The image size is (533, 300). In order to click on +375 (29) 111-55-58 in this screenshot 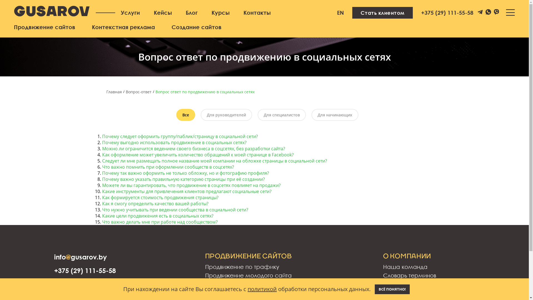, I will do `click(447, 13)`.